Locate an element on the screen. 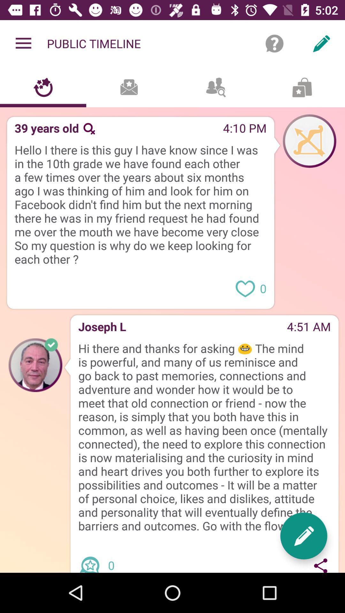 The height and width of the screenshot is (613, 345). select profile is located at coordinates (310, 141).